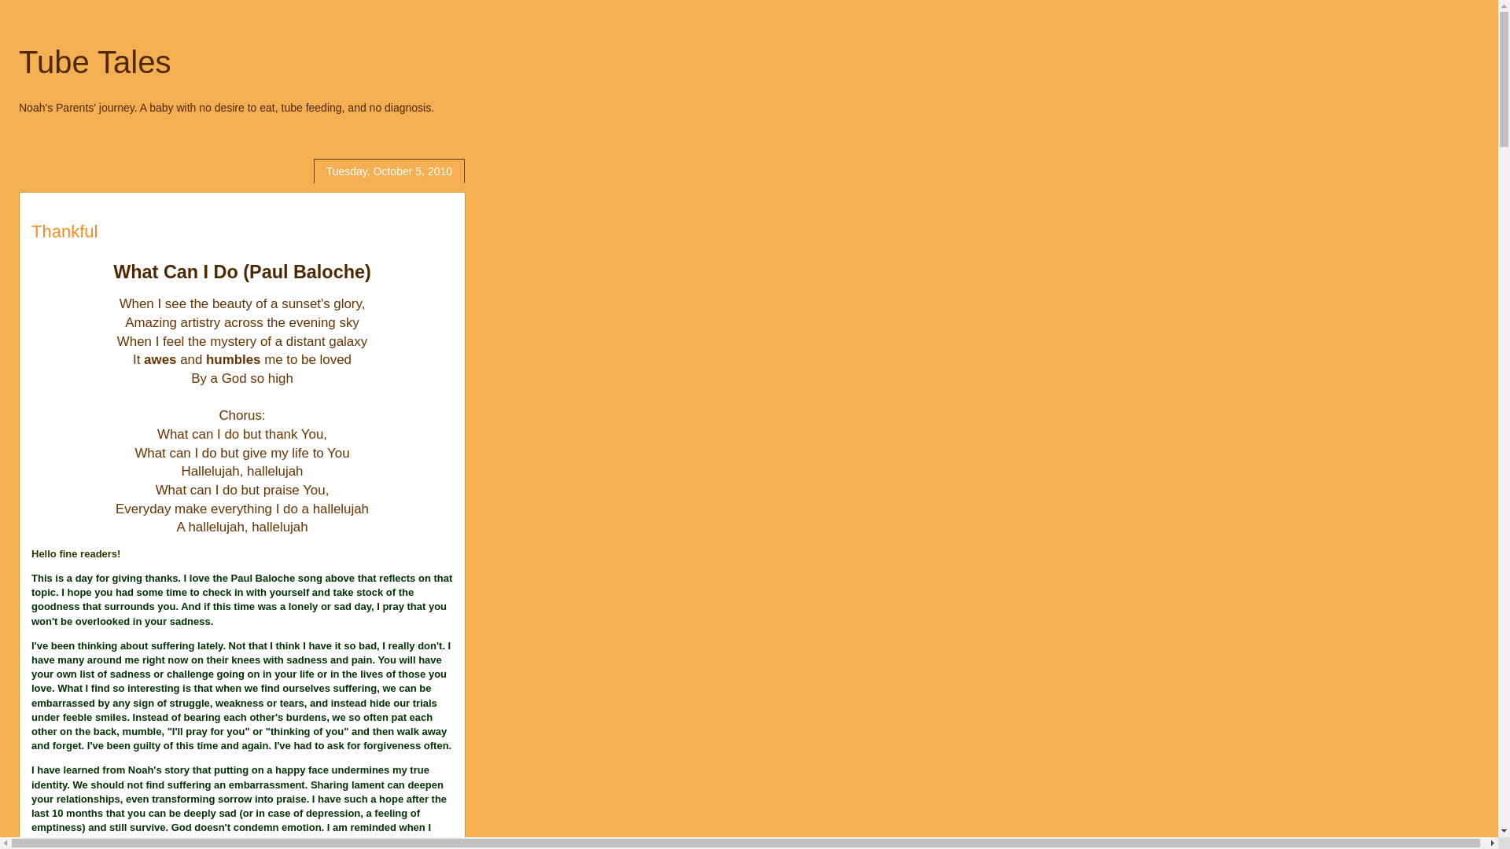  Describe the element at coordinates (94, 62) in the screenshot. I see `Tube Tales` at that location.